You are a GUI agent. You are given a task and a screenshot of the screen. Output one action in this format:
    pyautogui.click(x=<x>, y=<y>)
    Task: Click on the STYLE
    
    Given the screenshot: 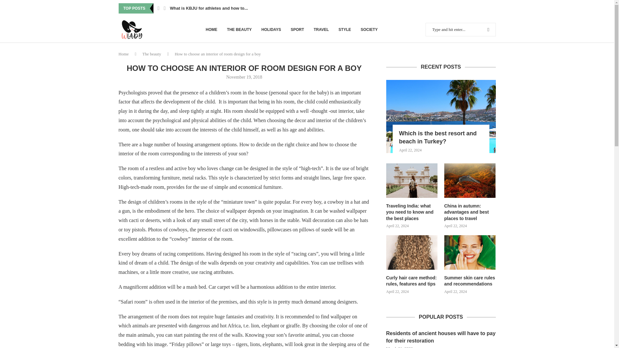 What is the action you would take?
    pyautogui.click(x=345, y=29)
    